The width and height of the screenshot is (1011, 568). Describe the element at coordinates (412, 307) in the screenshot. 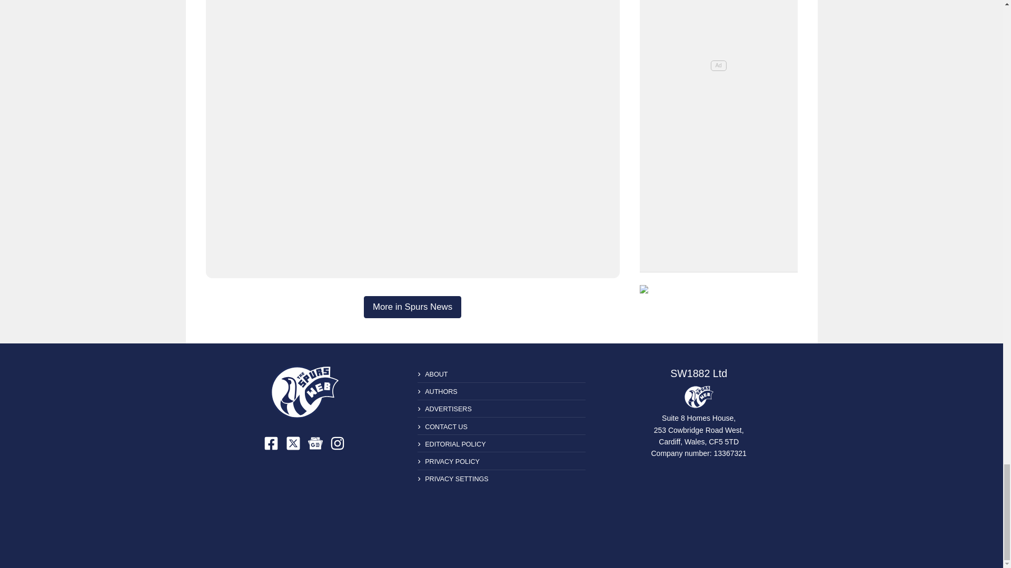

I see `More in Spurs News` at that location.